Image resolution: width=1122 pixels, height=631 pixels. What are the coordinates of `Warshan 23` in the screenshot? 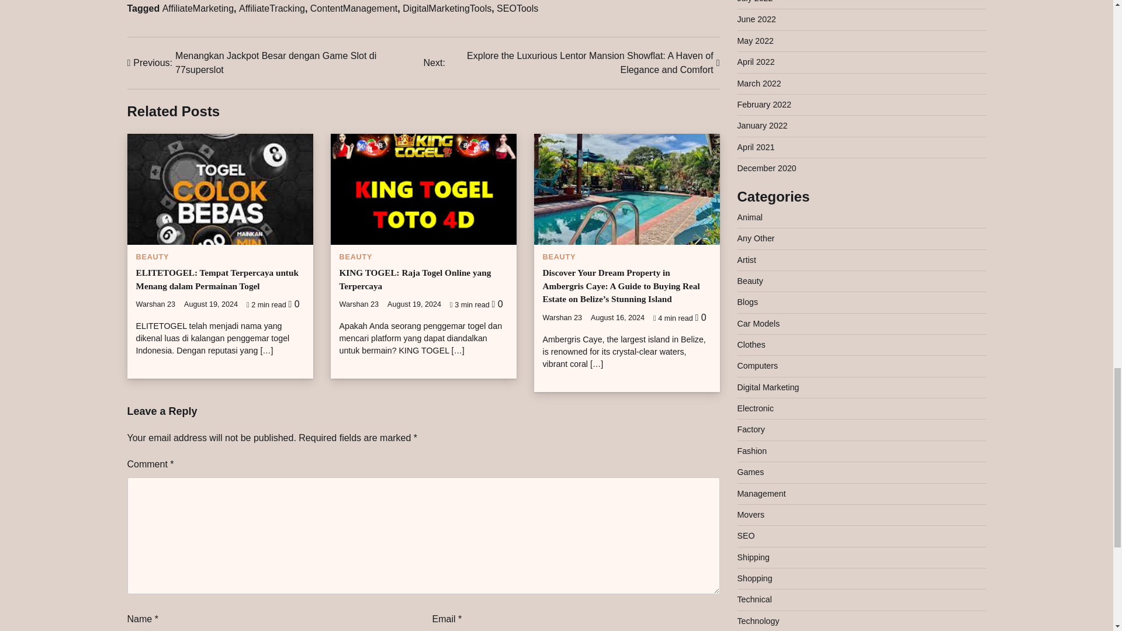 It's located at (562, 317).